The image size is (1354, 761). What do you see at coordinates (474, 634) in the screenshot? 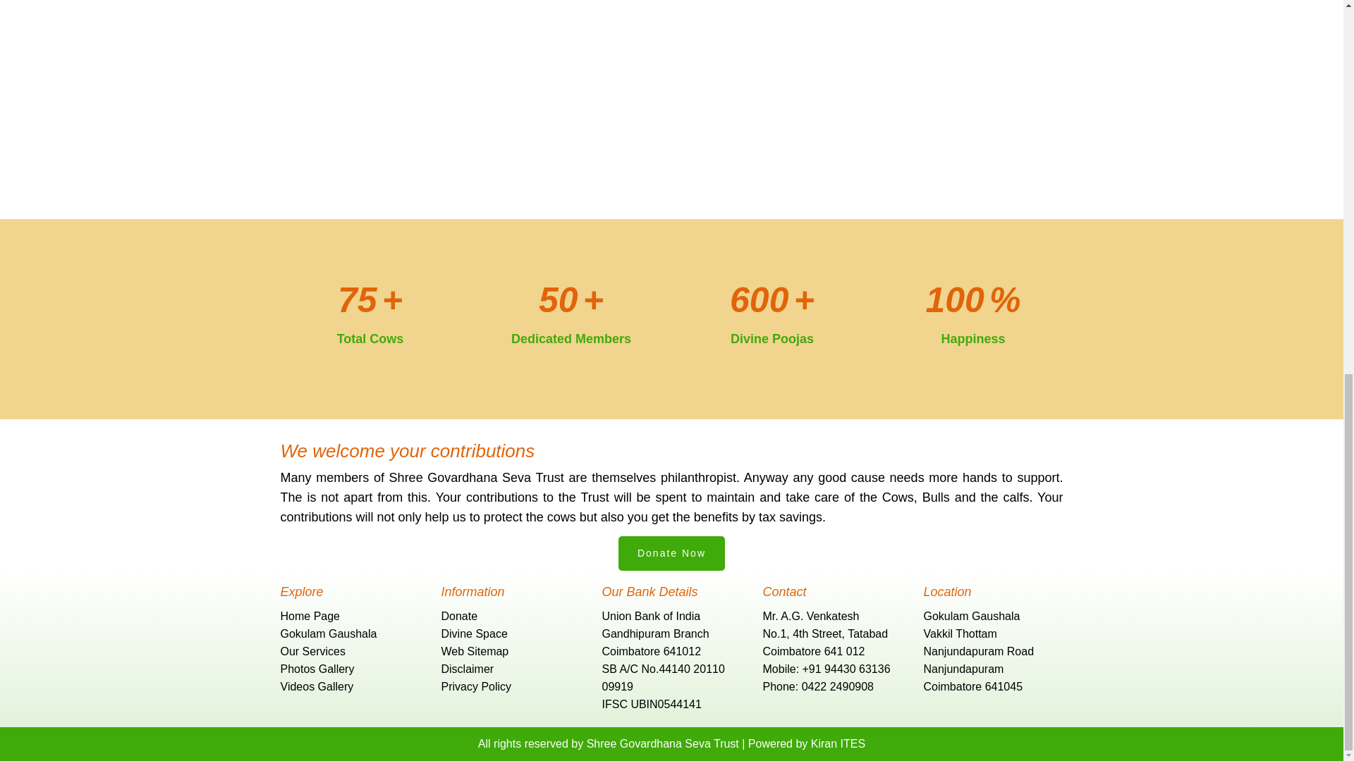
I see `Divine Space` at bounding box center [474, 634].